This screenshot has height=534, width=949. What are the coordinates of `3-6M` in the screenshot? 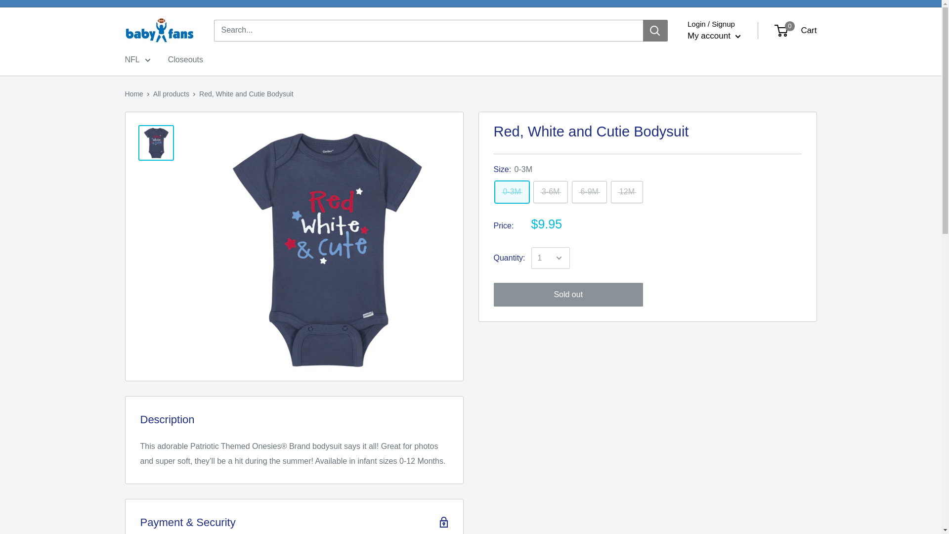 It's located at (551, 192).